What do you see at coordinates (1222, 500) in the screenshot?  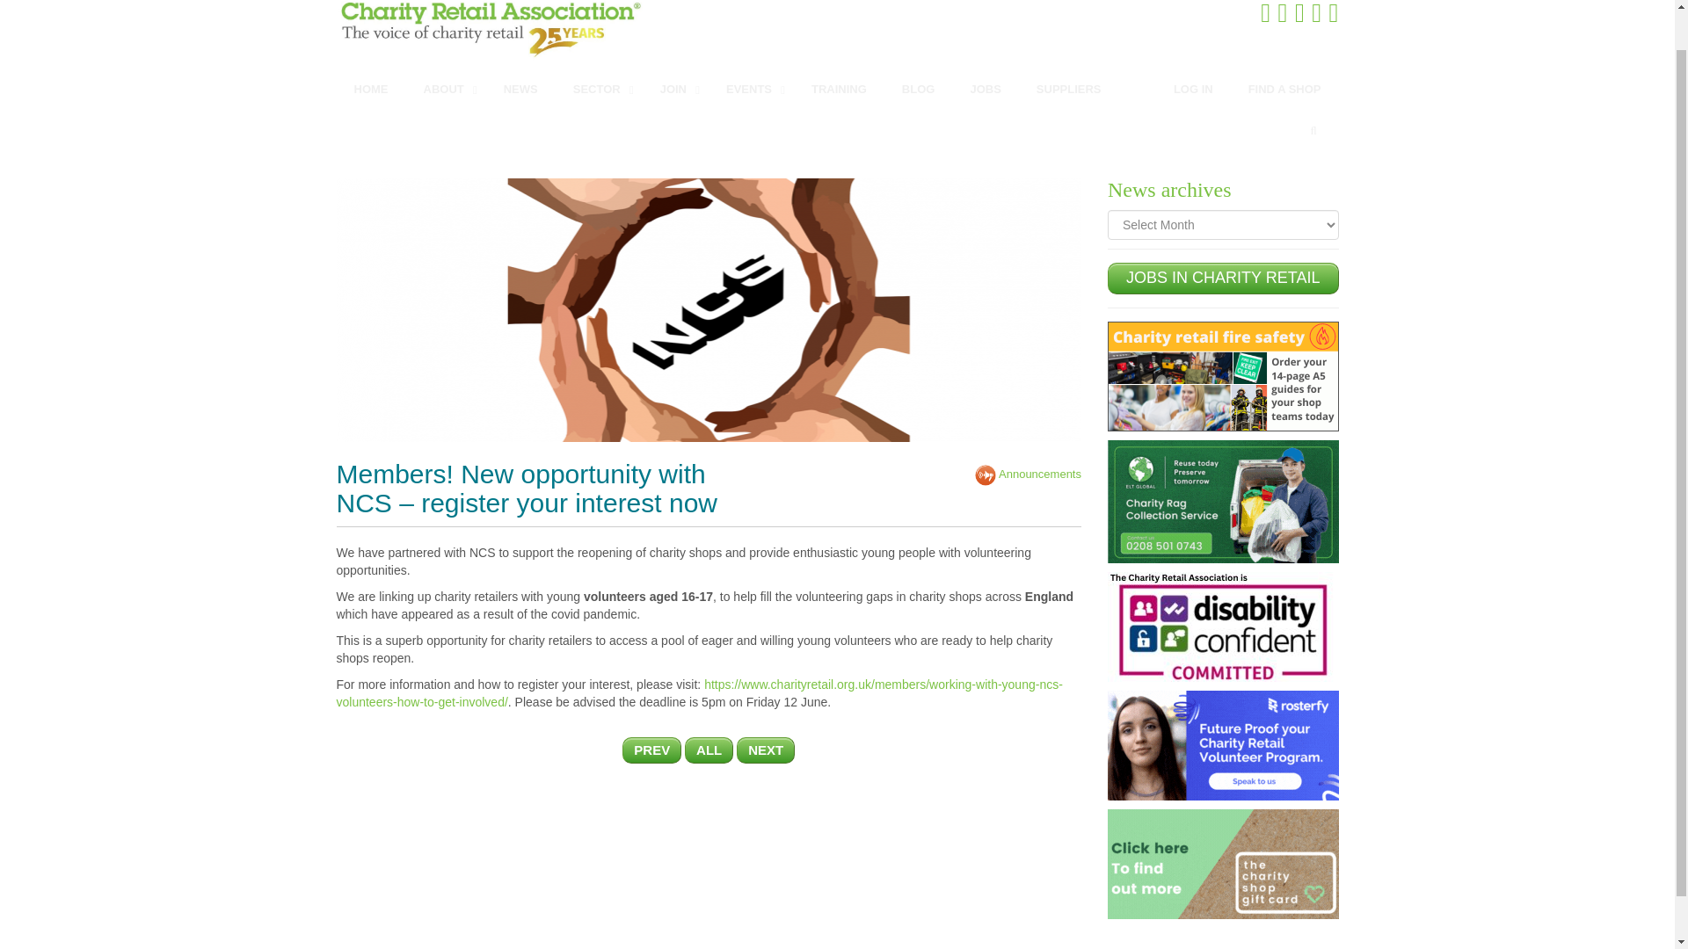 I see `ELT Global` at bounding box center [1222, 500].